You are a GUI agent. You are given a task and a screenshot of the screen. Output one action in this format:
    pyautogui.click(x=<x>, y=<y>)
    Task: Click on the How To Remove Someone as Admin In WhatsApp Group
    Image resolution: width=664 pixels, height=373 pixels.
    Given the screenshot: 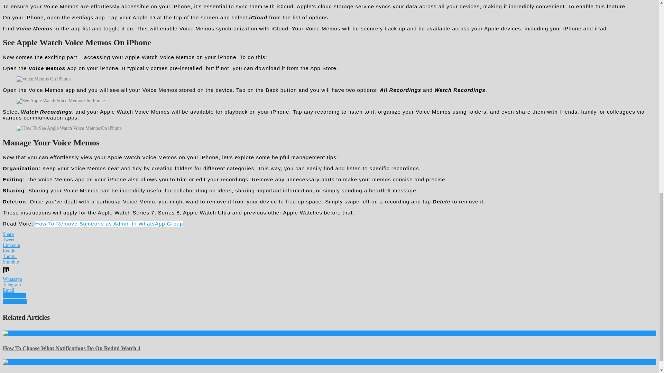 What is the action you would take?
    pyautogui.click(x=109, y=223)
    